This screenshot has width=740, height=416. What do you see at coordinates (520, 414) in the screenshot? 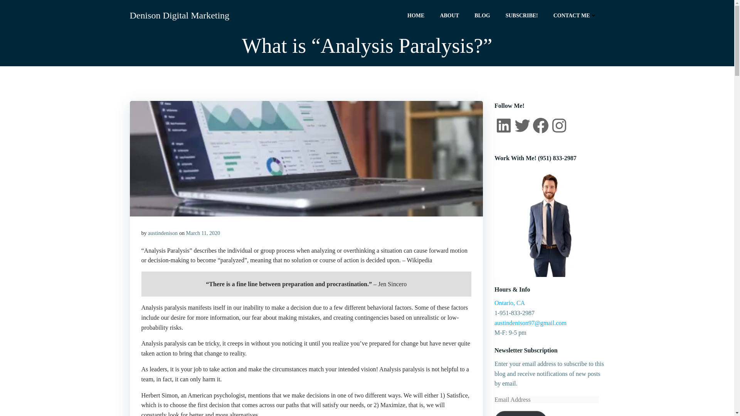
I see `Subscribe` at bounding box center [520, 414].